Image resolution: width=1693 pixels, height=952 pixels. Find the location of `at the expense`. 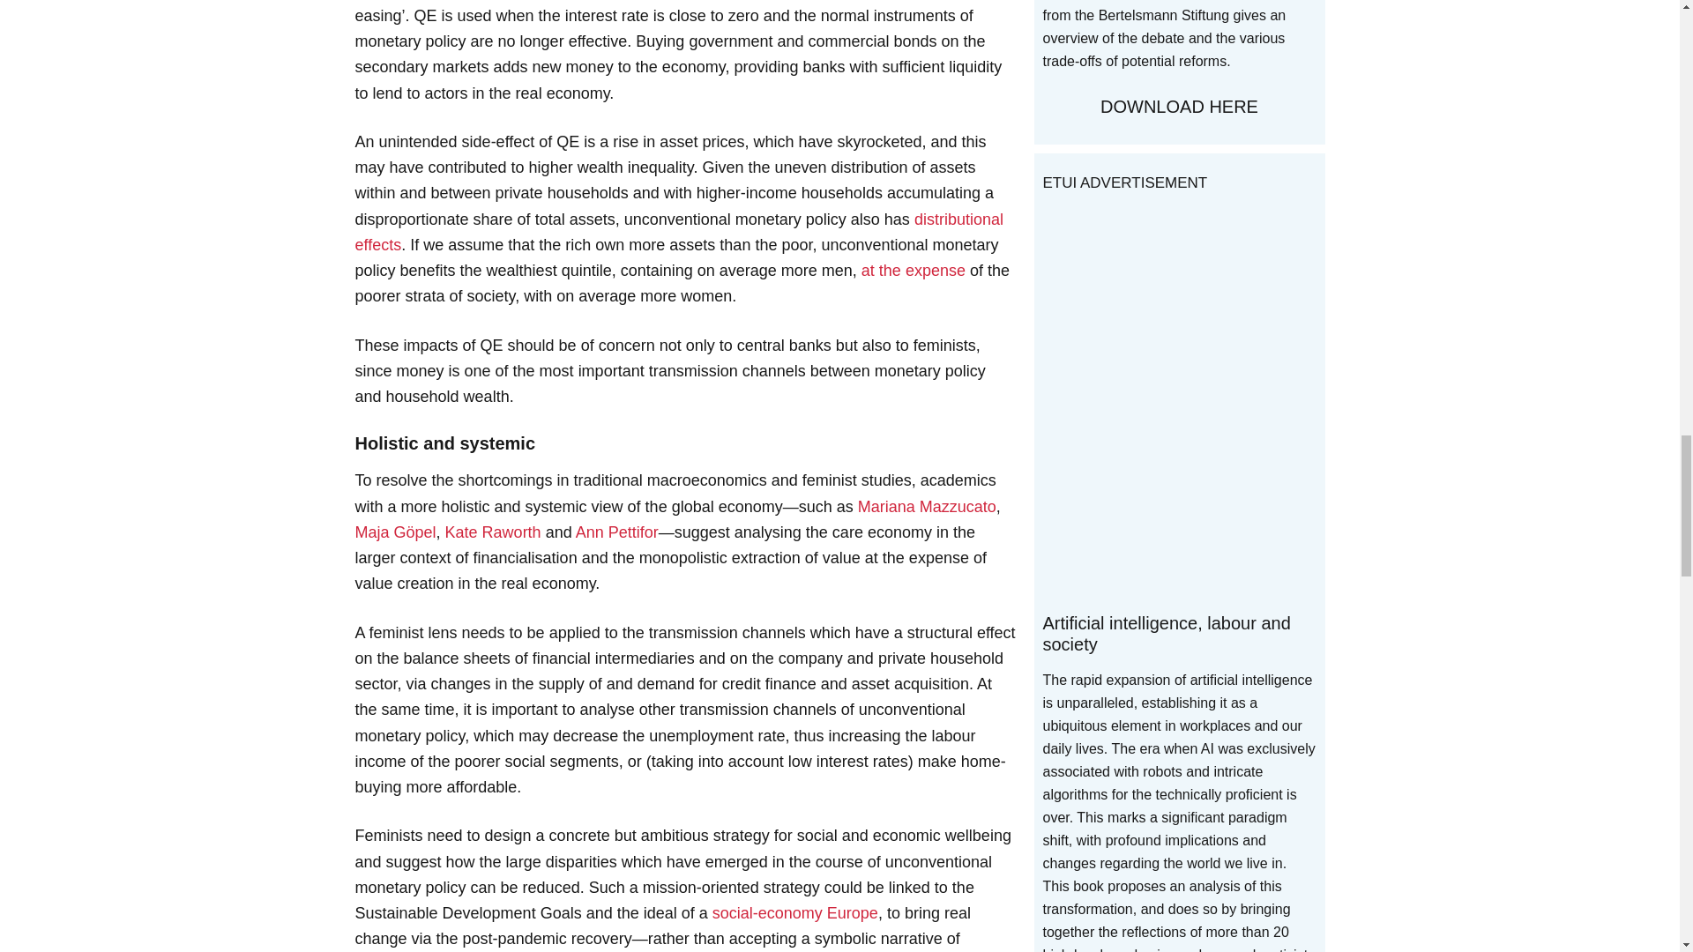

at the expense is located at coordinates (914, 271).